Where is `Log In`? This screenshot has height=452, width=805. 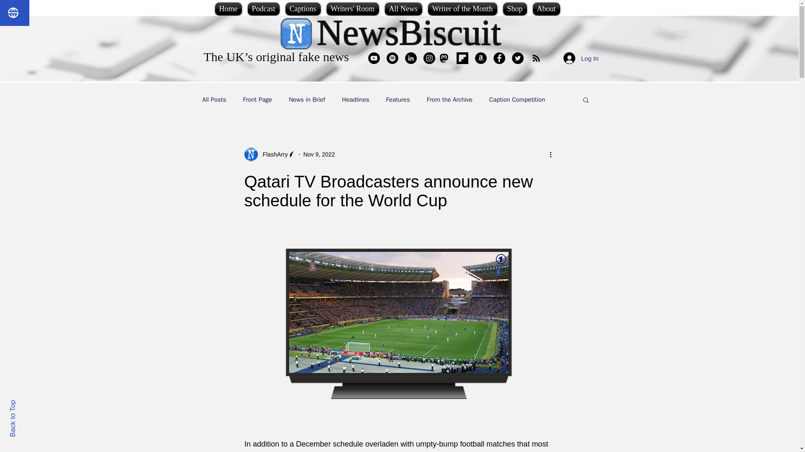 Log In is located at coordinates (581, 58).